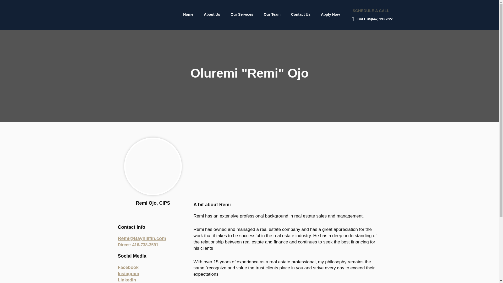 Image resolution: width=503 pixels, height=283 pixels. Describe the element at coordinates (301, 14) in the screenshot. I see `Contact Us` at that location.